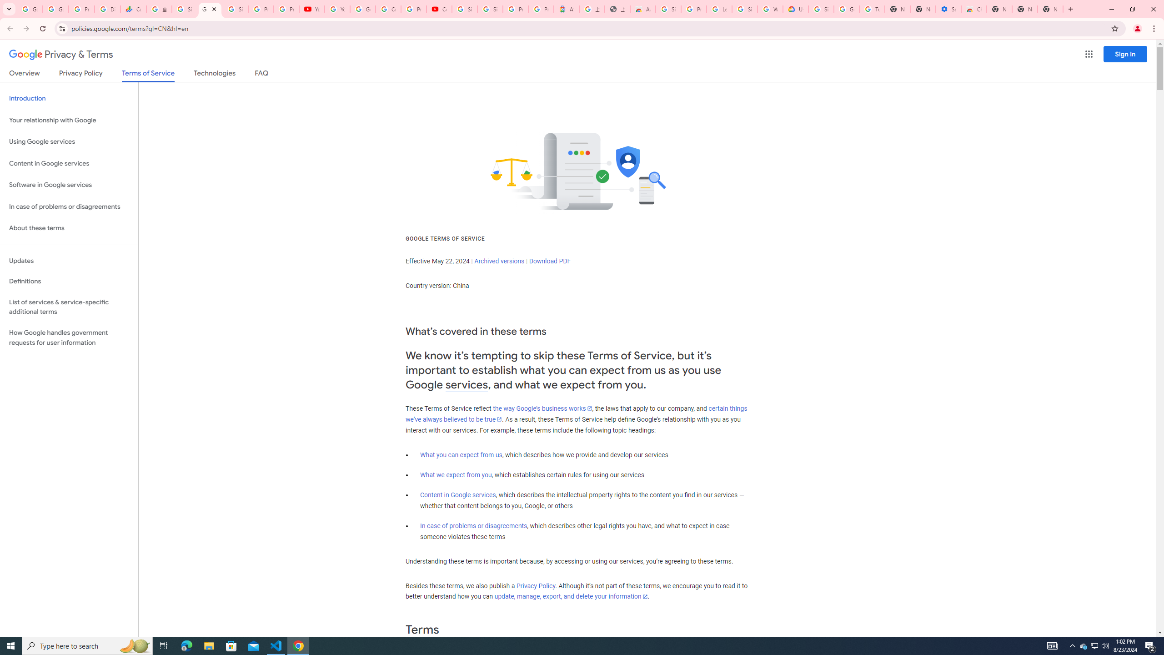 Image resolution: width=1164 pixels, height=655 pixels. What do you see at coordinates (973, 9) in the screenshot?
I see `Chrome Web Store - Accessibility extensions` at bounding box center [973, 9].